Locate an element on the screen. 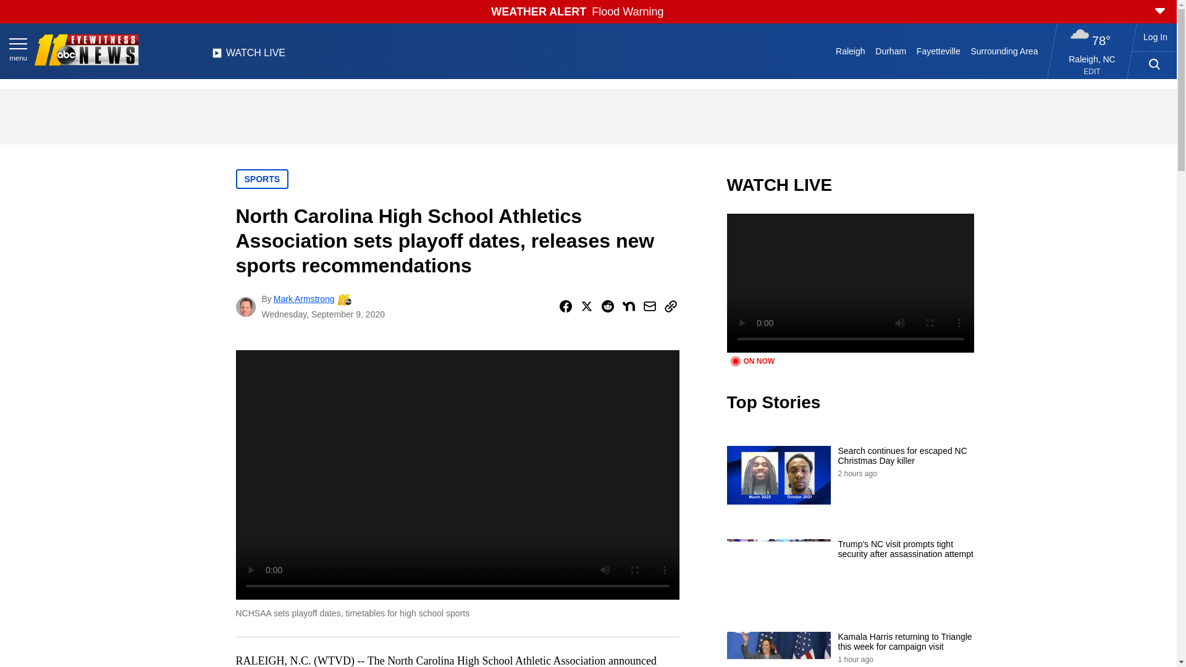 The width and height of the screenshot is (1186, 667). video.title is located at coordinates (850, 283).